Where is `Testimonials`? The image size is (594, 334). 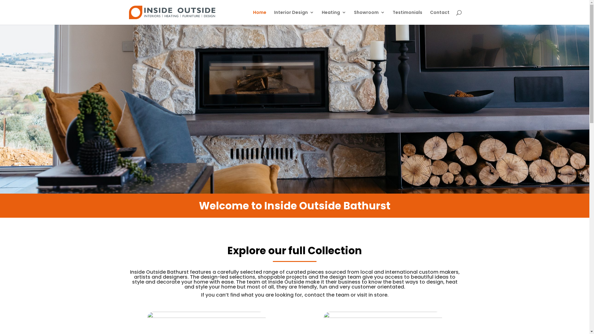 Testimonials is located at coordinates (407, 17).